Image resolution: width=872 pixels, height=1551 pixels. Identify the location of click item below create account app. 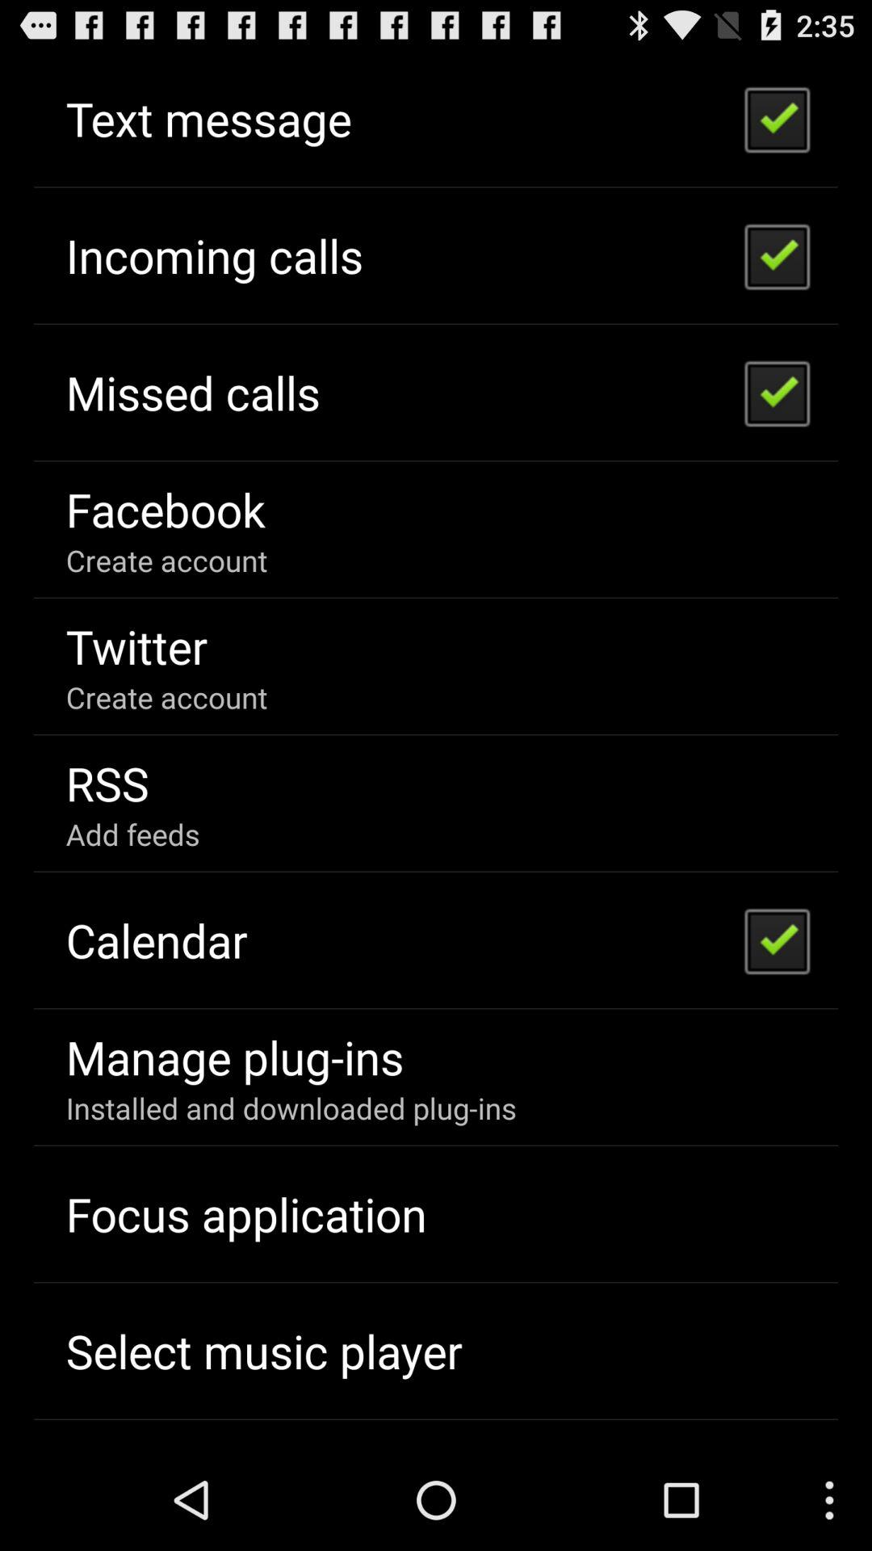
(136, 646).